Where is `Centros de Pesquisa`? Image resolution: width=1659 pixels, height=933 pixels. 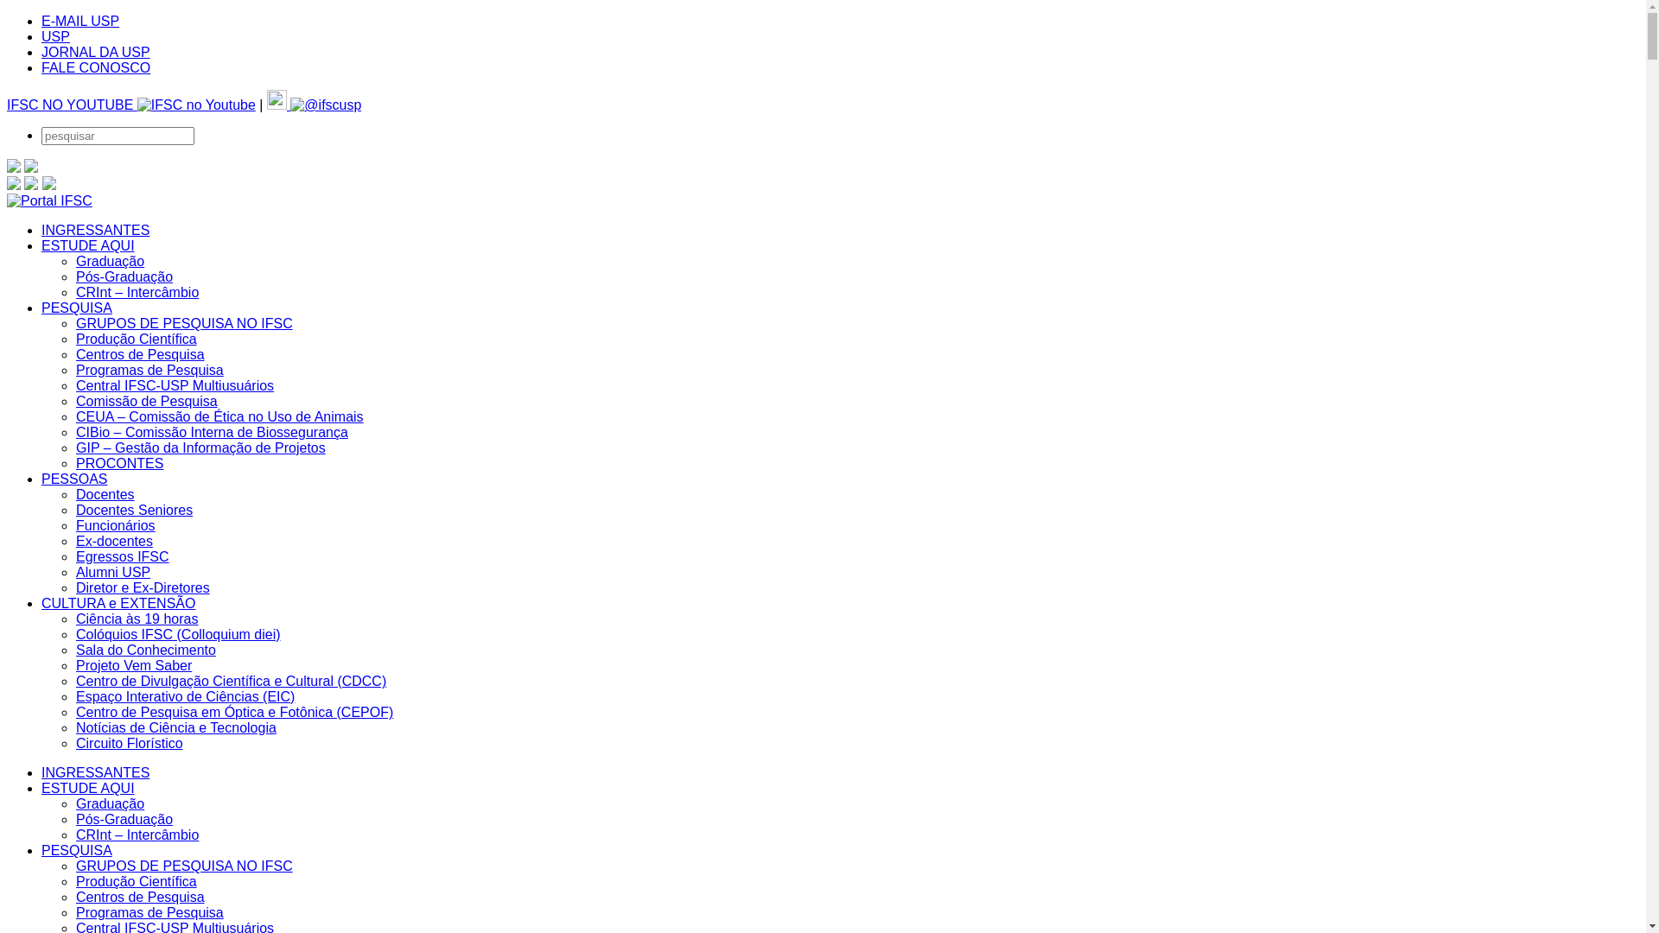
Centros de Pesquisa is located at coordinates (140, 897).